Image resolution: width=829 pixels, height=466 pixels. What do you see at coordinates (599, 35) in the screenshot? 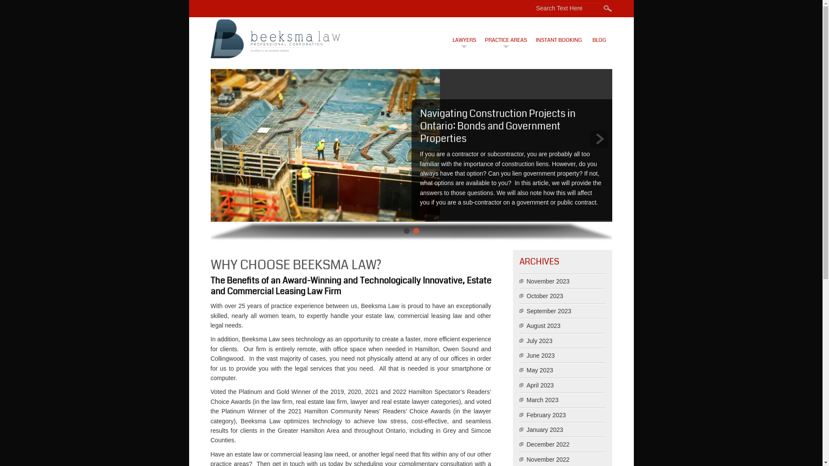
I see `BLOG` at bounding box center [599, 35].